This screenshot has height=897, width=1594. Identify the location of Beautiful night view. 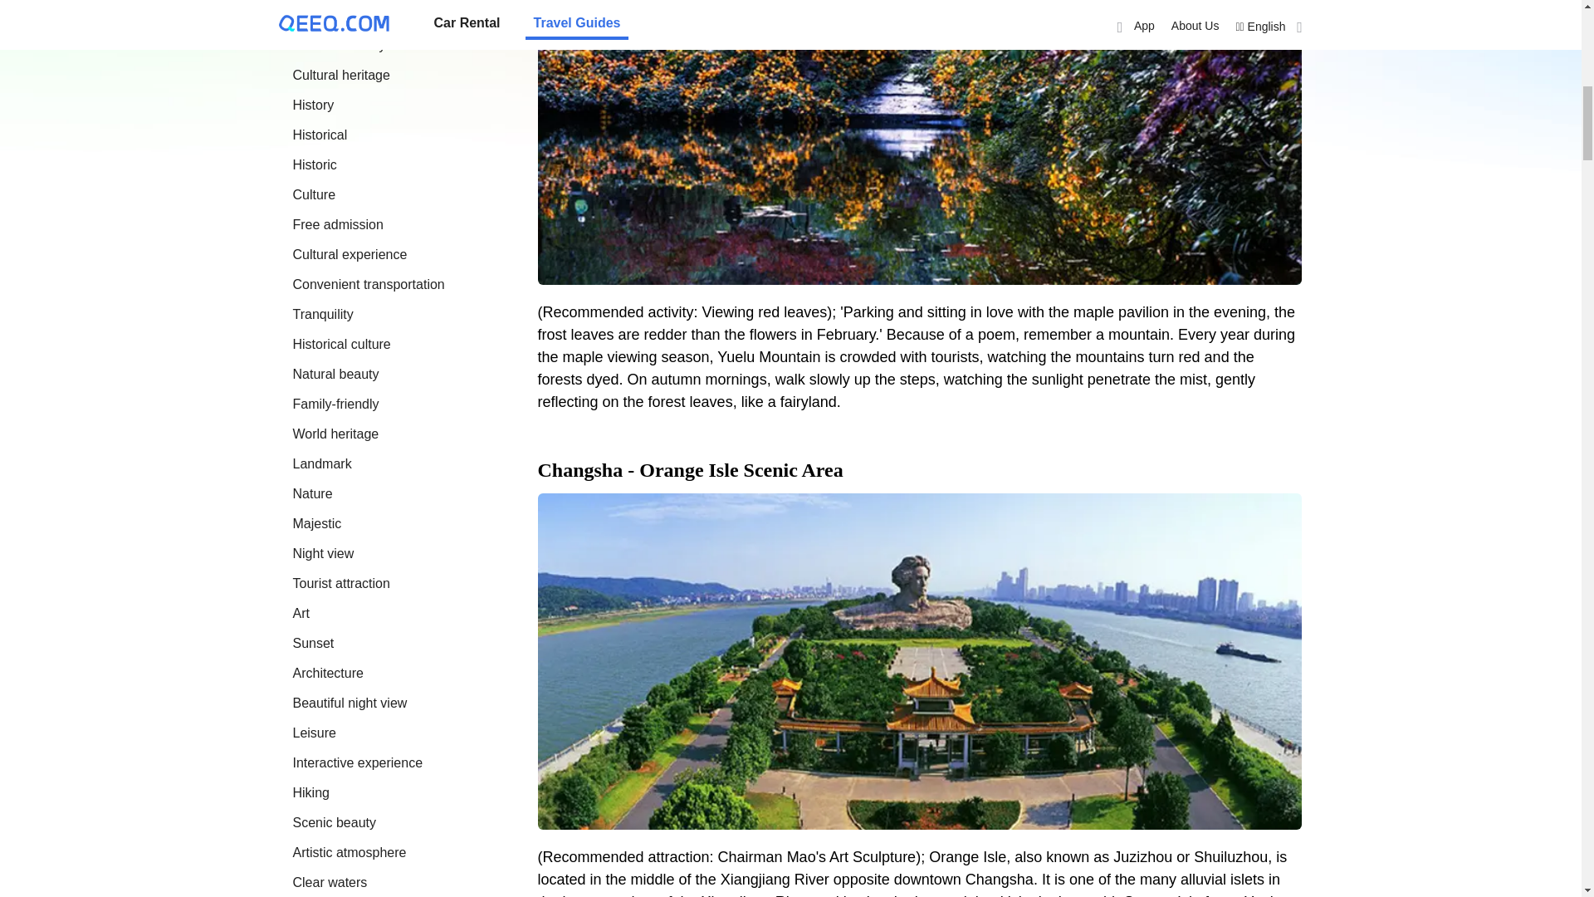
(349, 703).